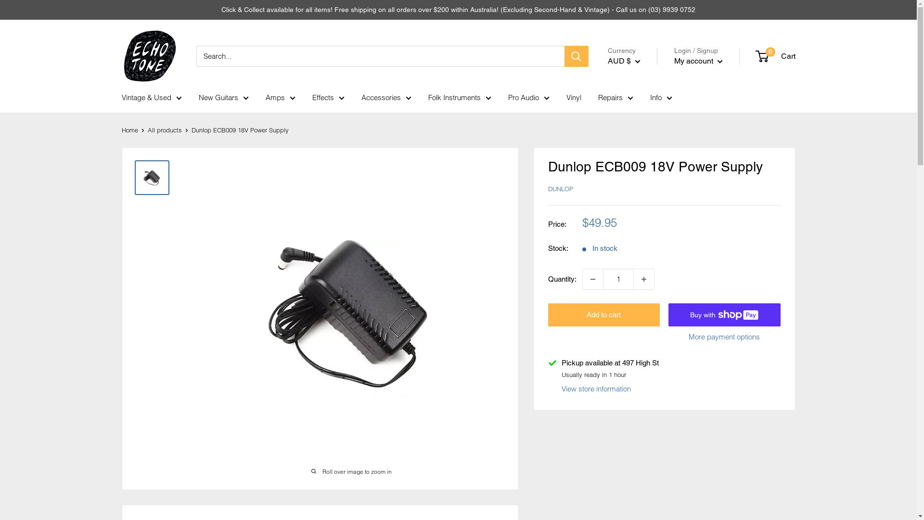 The image size is (924, 520). Describe the element at coordinates (638, 363) in the screenshot. I see `BOB` at that location.